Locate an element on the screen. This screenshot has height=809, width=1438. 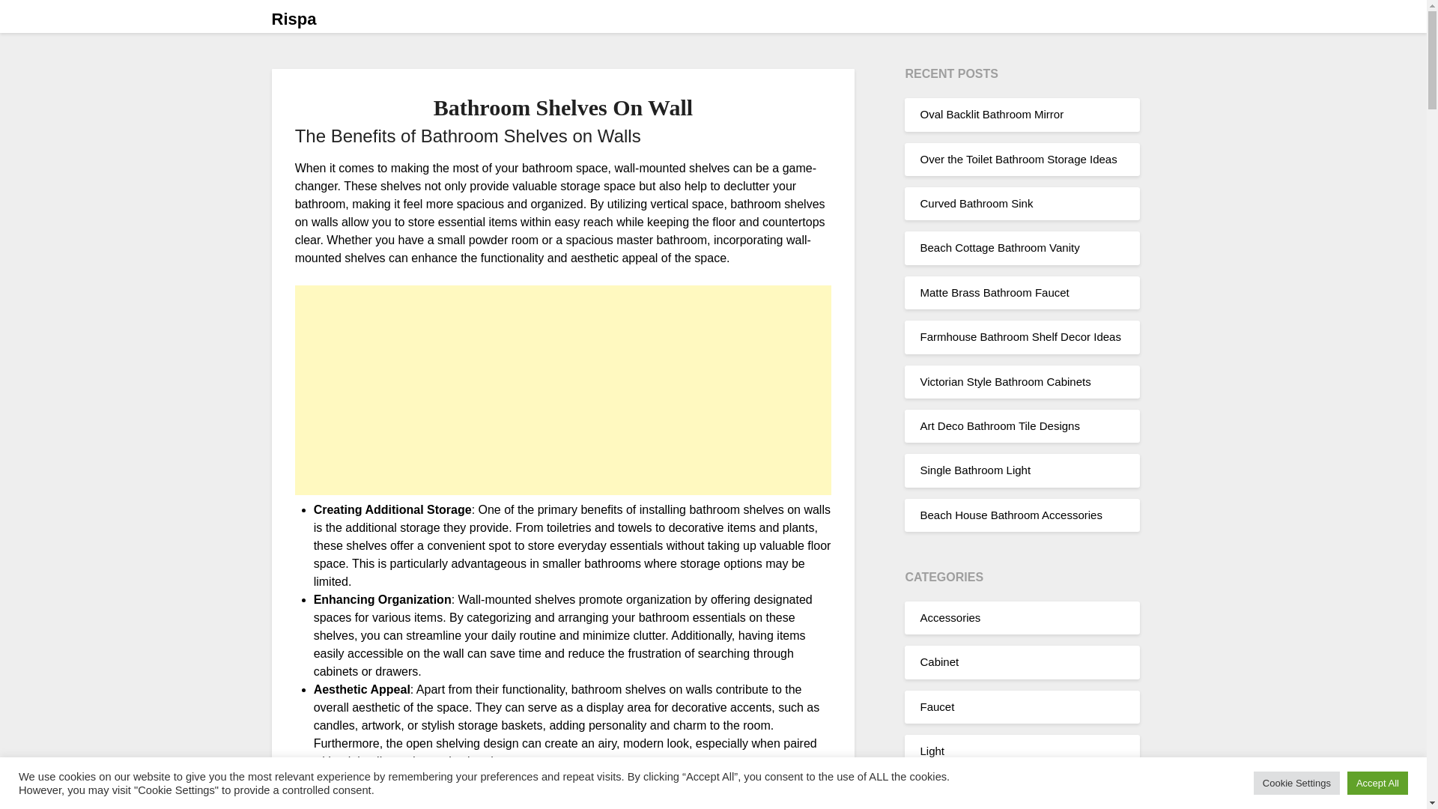
Mirror is located at coordinates (935, 796).